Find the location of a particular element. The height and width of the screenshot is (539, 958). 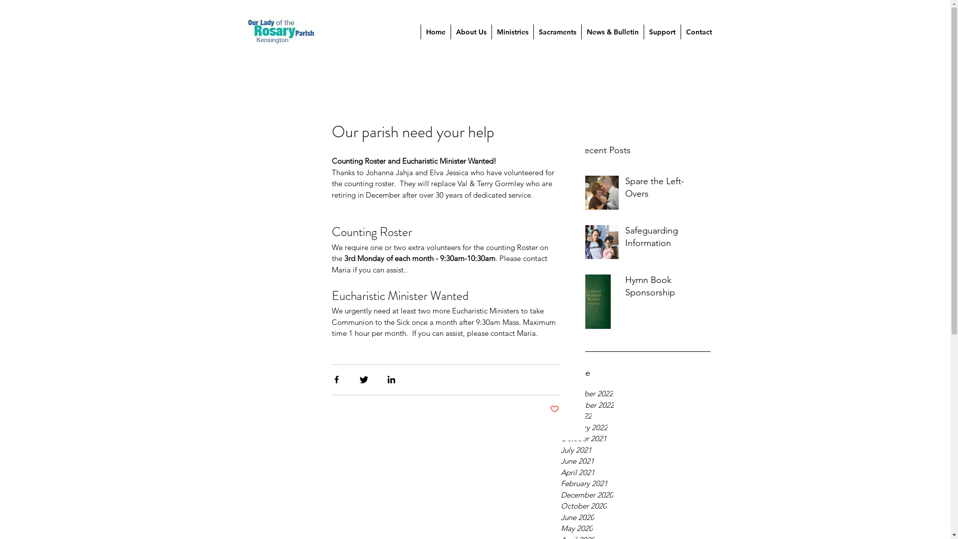

December 2022 is located at coordinates (636, 394).